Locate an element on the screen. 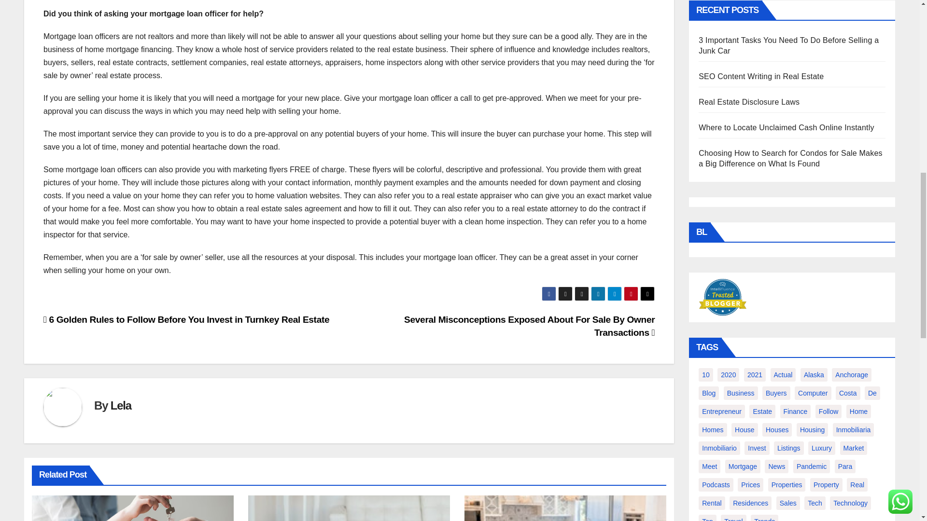 This screenshot has width=927, height=521. Lela is located at coordinates (121, 405).